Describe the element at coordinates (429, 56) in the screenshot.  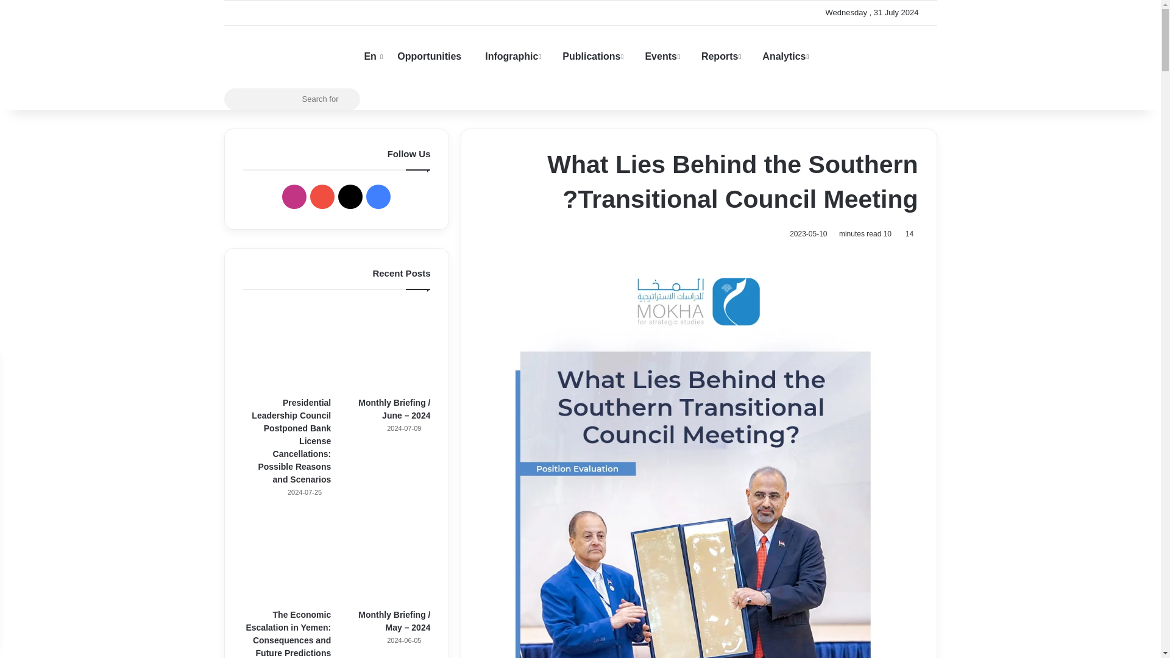
I see `Opportunities` at that location.